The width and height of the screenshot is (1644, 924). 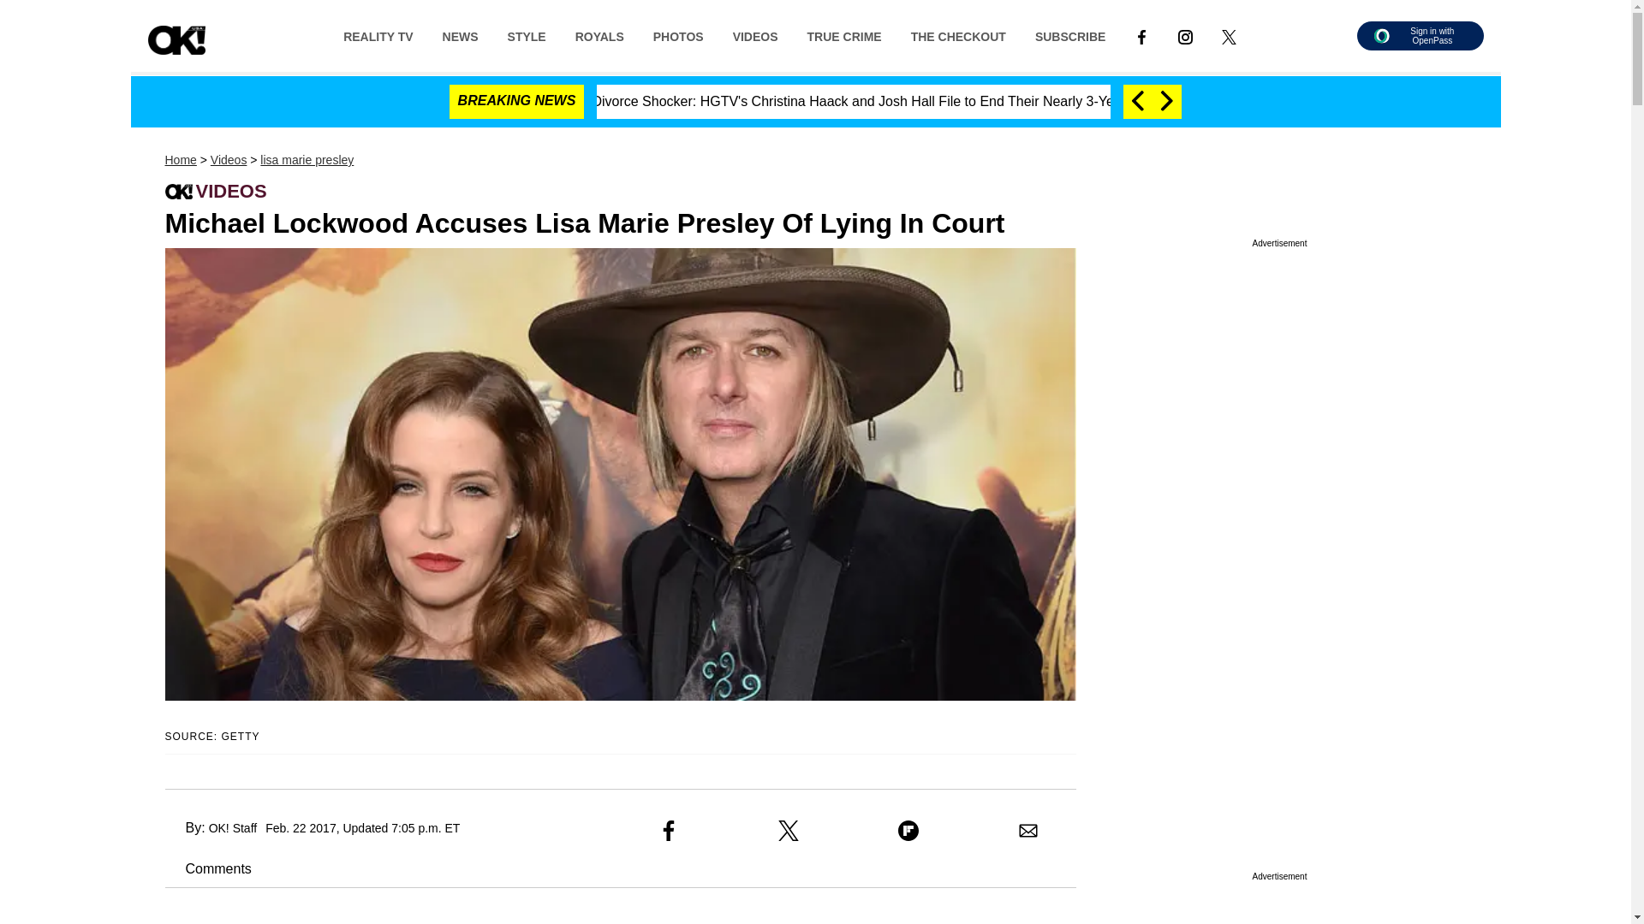 What do you see at coordinates (599, 35) in the screenshot?
I see `ROYALS` at bounding box center [599, 35].